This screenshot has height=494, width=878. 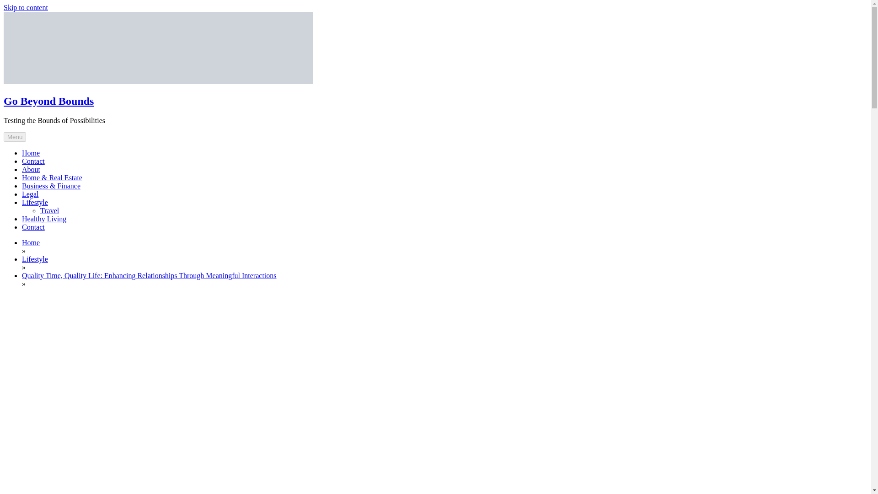 I want to click on Skip to content, so click(x=26, y=7).